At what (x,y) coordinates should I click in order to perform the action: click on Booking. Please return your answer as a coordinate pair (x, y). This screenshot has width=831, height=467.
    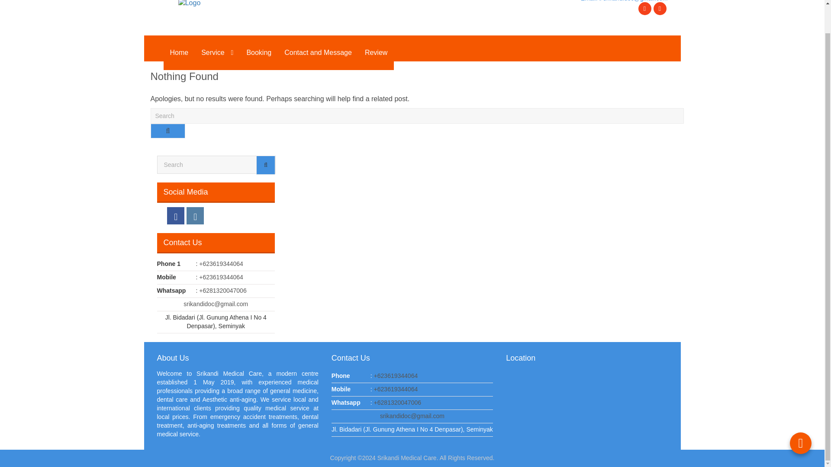
    Looking at the image, I should click on (259, 53).